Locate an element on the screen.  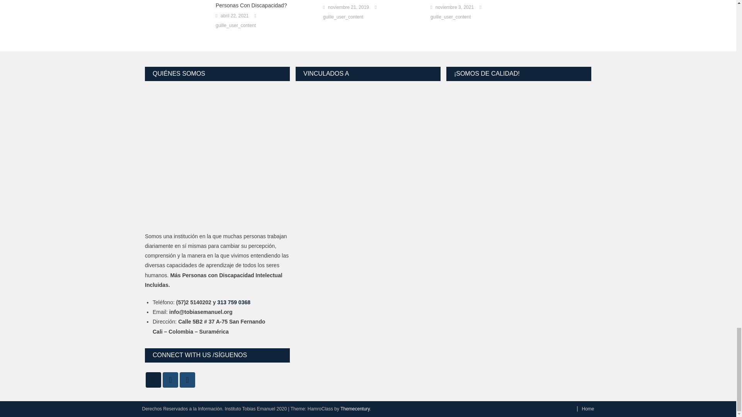
HamroClass Social Media Icons is located at coordinates (153, 380).